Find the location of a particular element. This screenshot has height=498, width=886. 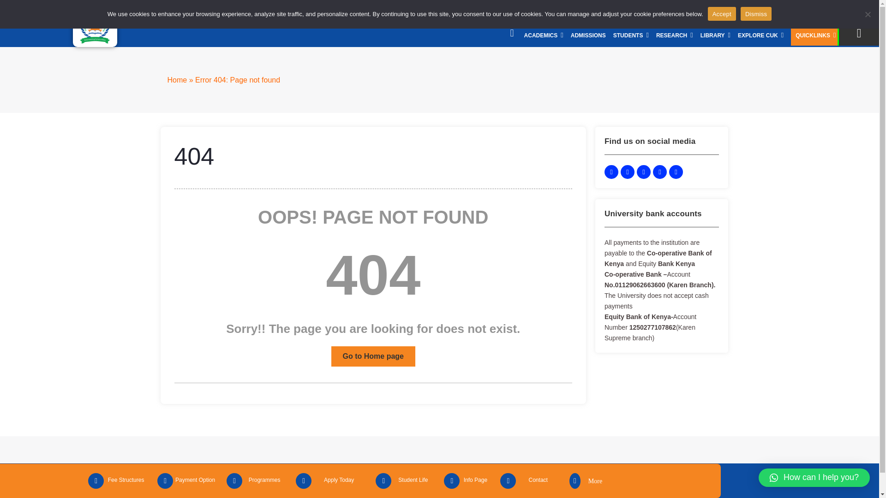

Conference Center is located at coordinates (768, 12).